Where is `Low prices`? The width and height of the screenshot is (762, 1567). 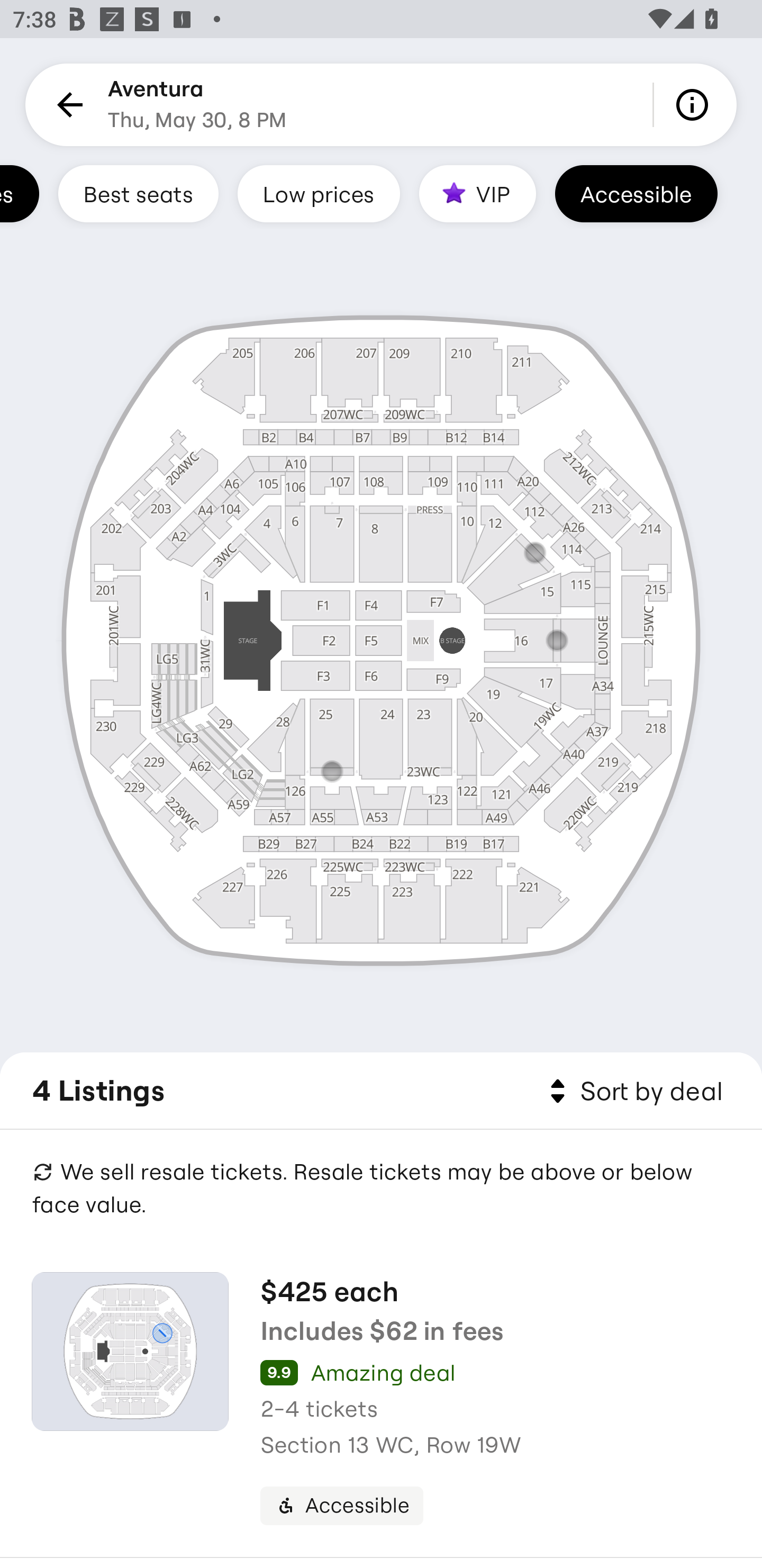
Low prices is located at coordinates (319, 193).